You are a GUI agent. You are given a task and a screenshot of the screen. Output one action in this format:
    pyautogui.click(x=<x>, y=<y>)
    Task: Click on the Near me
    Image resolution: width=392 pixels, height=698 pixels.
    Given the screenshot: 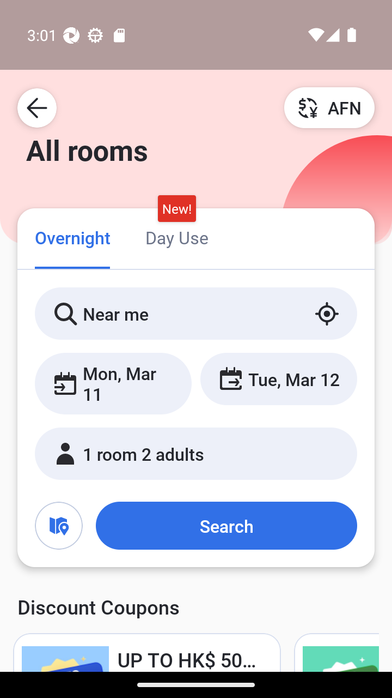 What is the action you would take?
    pyautogui.click(x=196, y=314)
    